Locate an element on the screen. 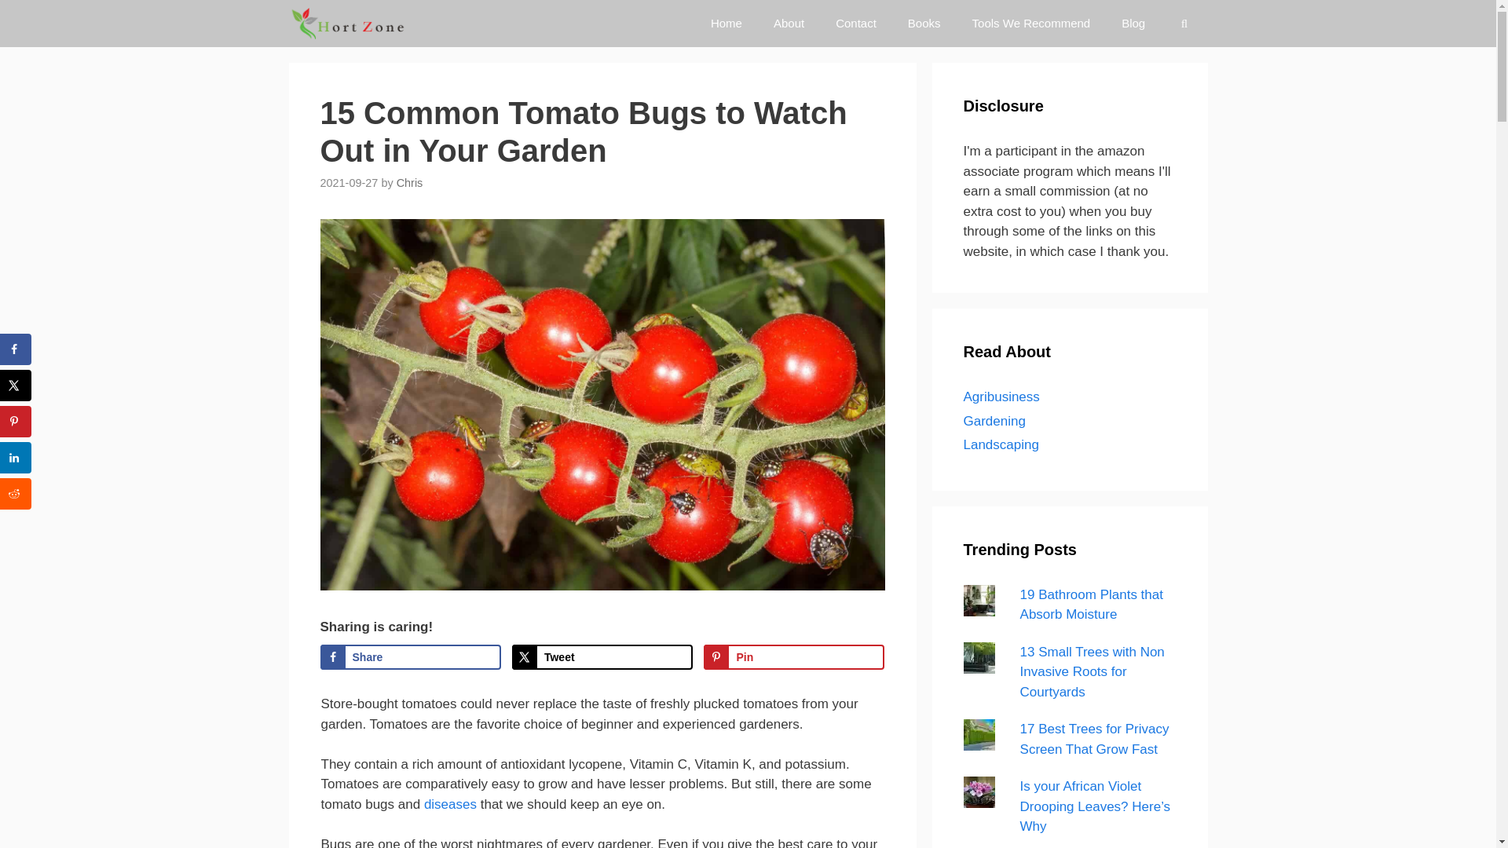  Chris is located at coordinates (410, 182).